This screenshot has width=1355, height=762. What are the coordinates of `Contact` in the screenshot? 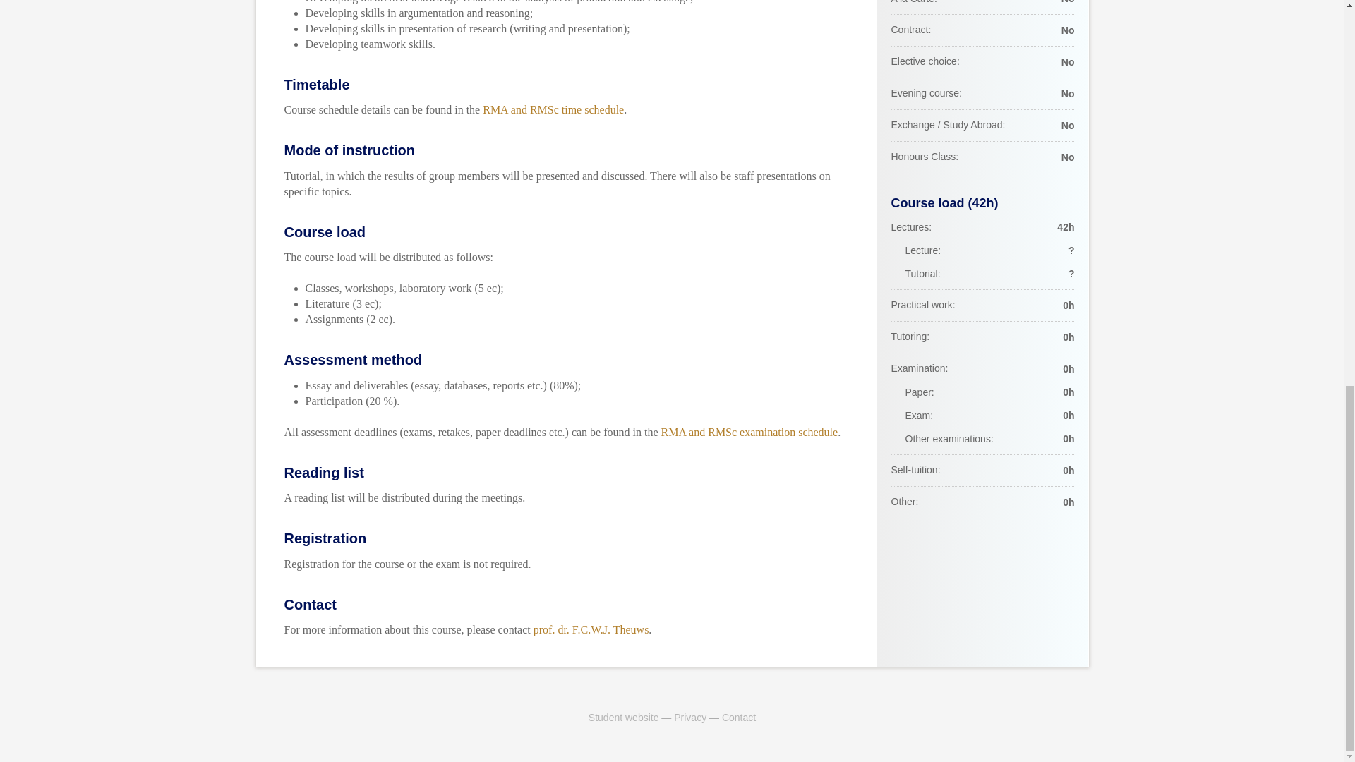 It's located at (739, 717).